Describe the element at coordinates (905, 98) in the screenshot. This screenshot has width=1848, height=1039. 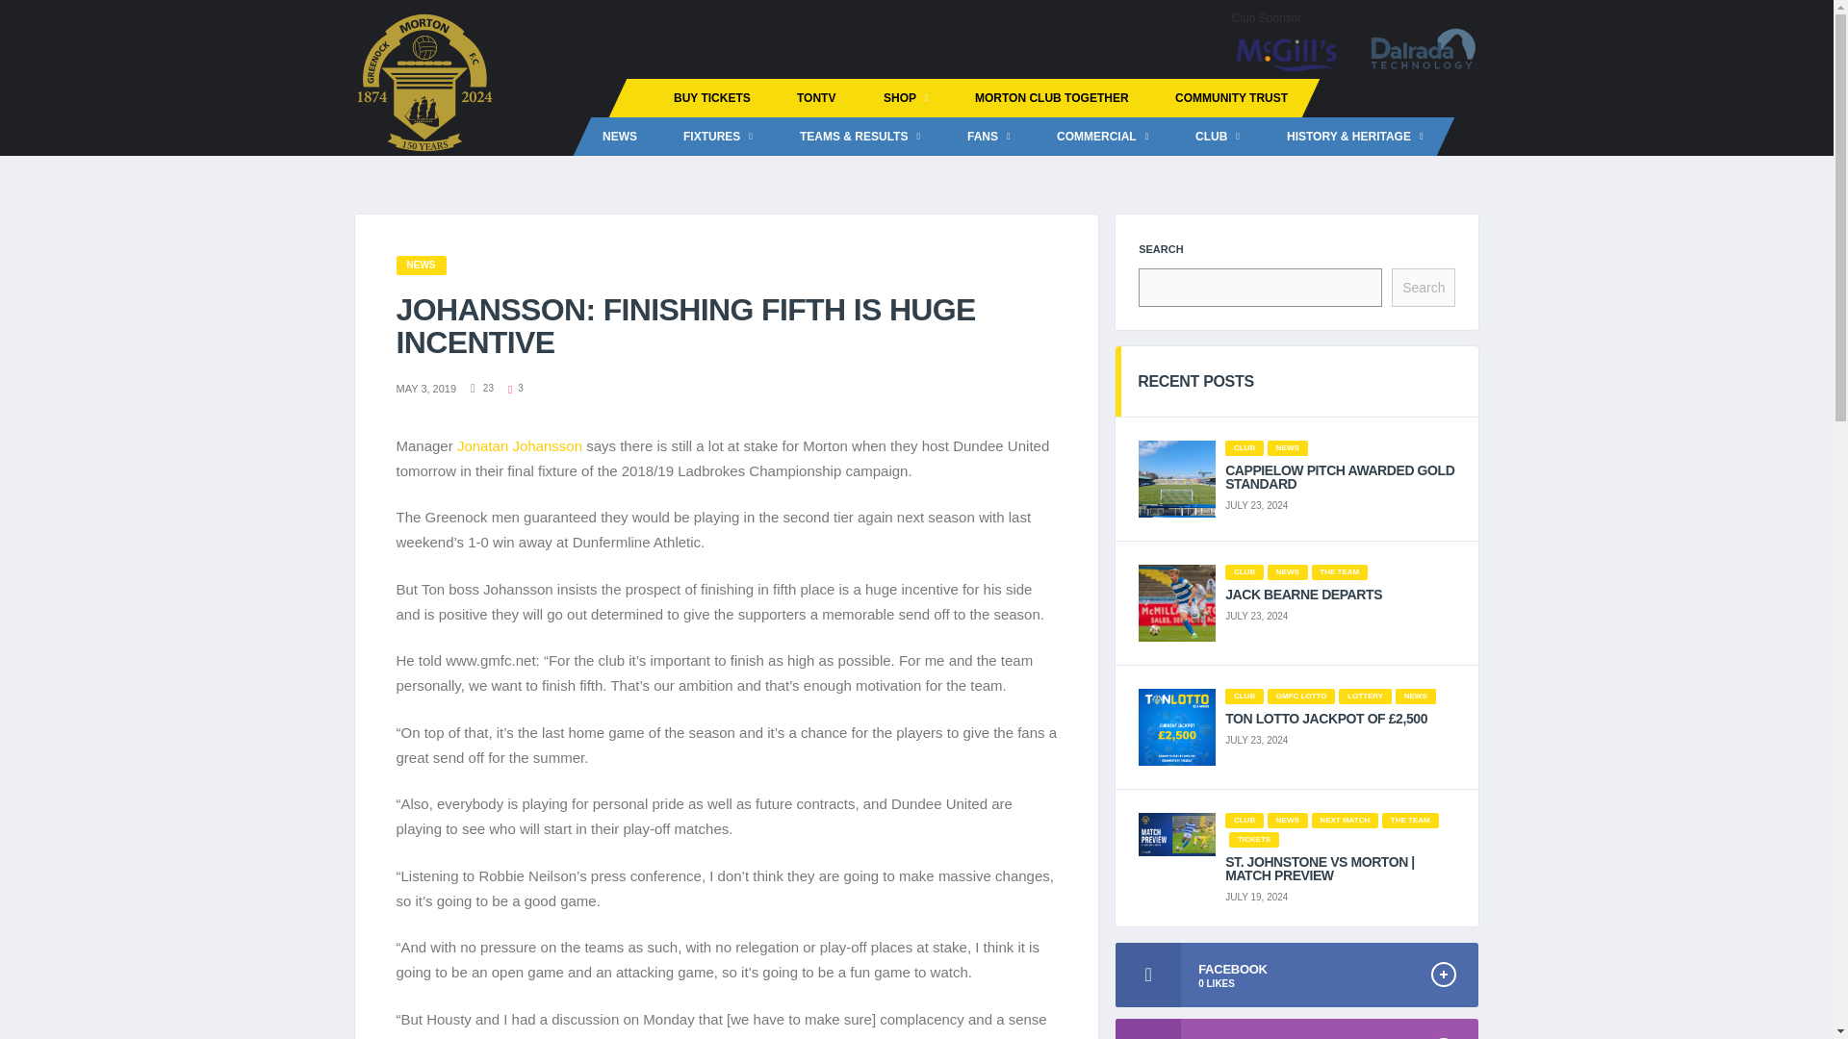
I see `SHOP` at that location.